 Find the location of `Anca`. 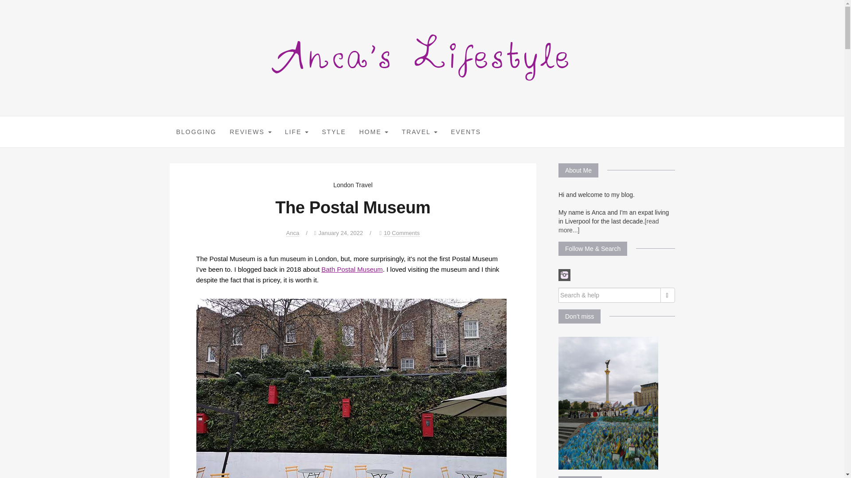

Anca is located at coordinates (293, 233).